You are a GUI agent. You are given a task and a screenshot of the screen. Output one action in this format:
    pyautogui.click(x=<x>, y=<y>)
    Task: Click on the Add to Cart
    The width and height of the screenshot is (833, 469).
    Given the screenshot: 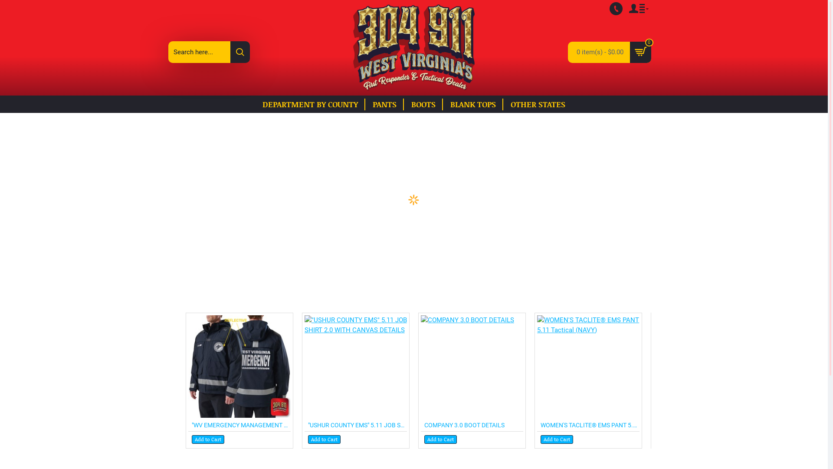 What is the action you would take?
    pyautogui.click(x=208, y=439)
    